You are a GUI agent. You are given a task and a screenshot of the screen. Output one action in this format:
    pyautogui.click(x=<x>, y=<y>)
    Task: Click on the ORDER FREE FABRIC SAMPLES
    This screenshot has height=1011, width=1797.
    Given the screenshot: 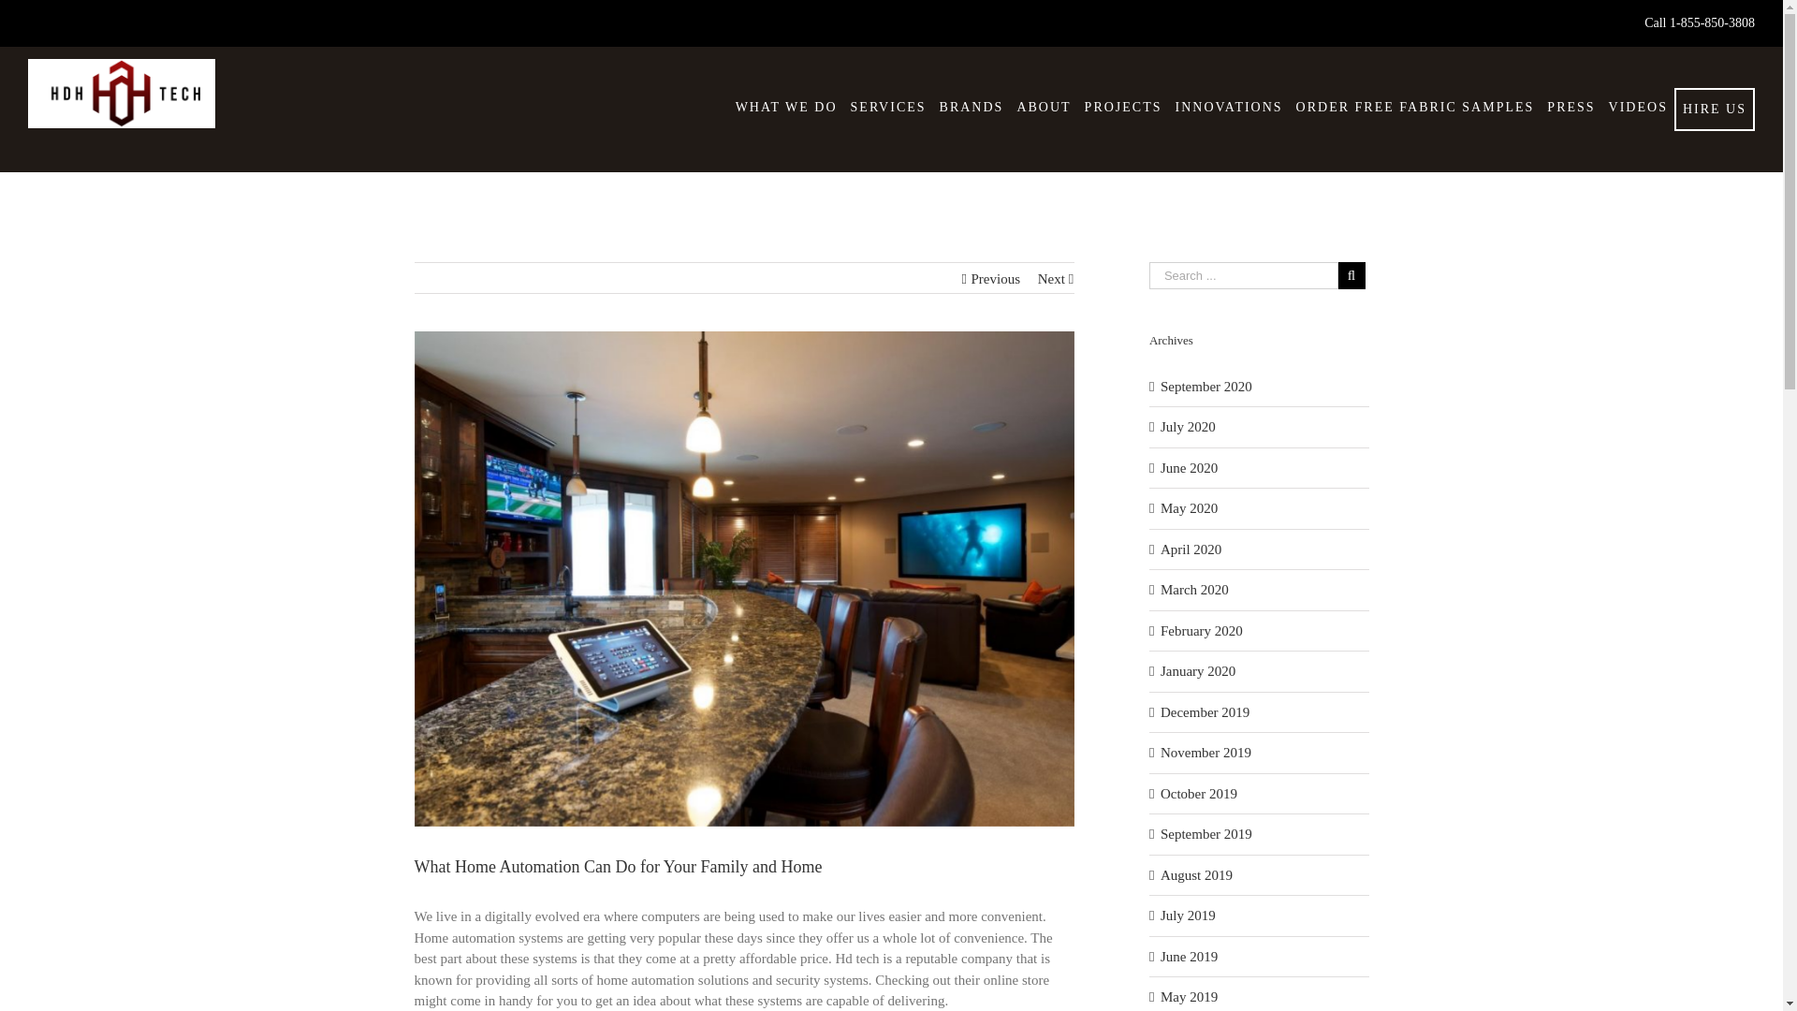 What is the action you would take?
    pyautogui.click(x=1415, y=107)
    